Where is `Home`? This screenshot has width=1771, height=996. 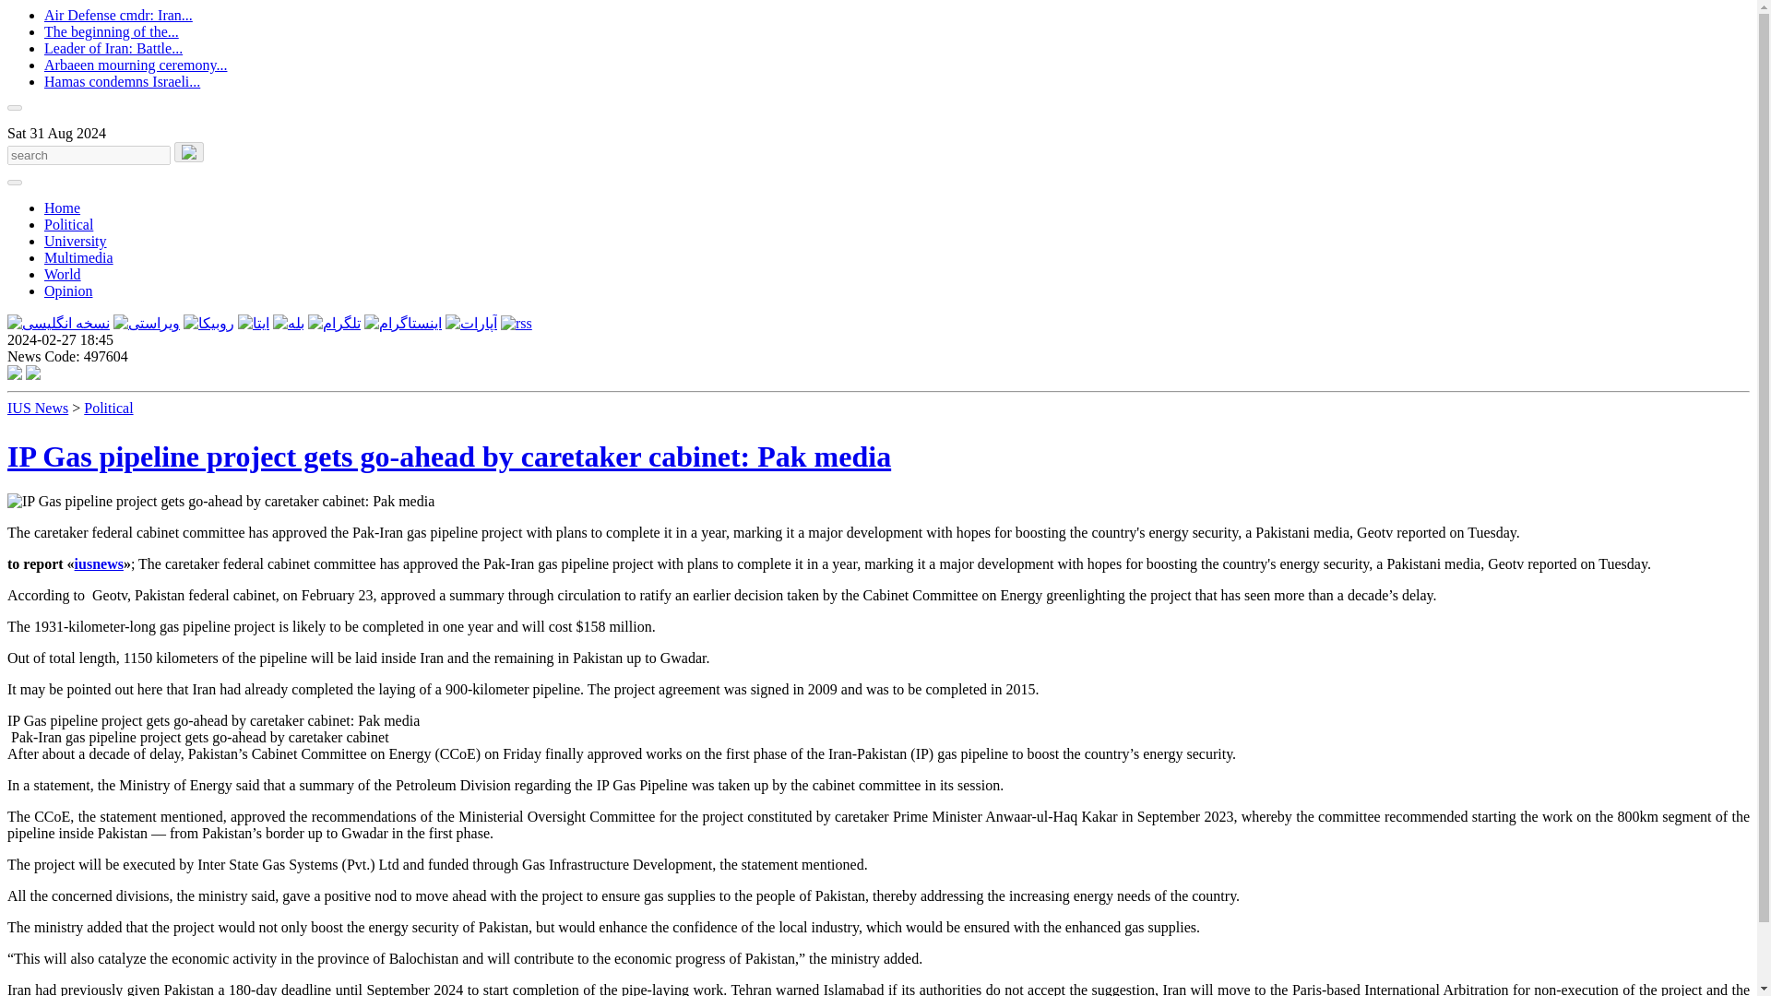 Home is located at coordinates (62, 208).